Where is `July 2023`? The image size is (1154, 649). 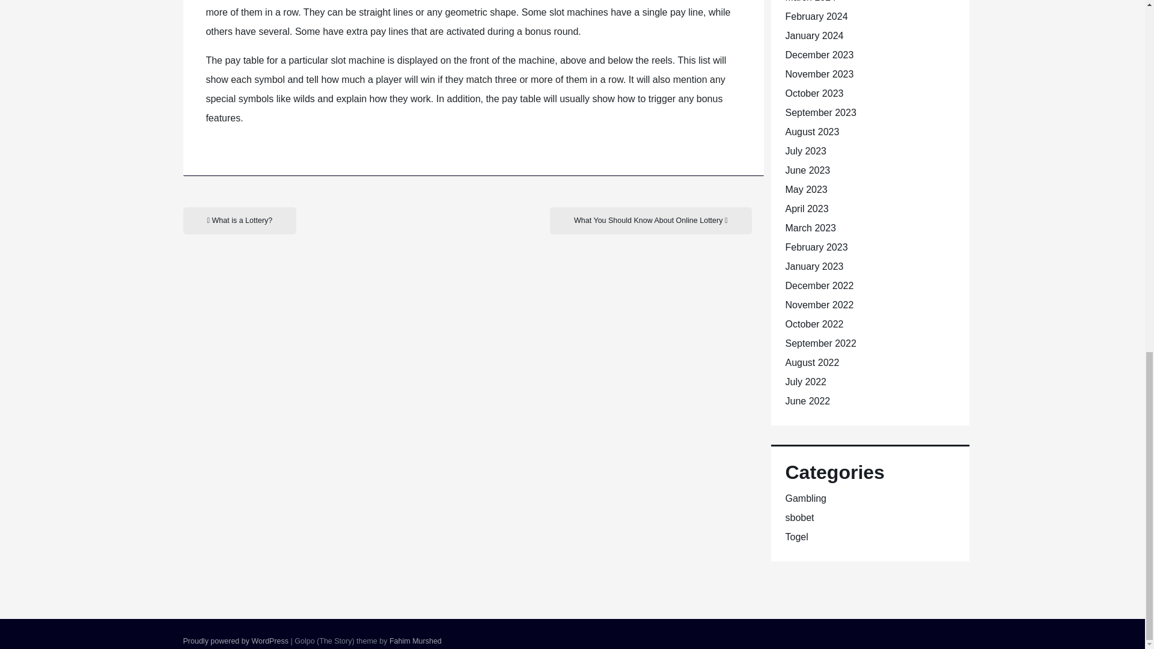 July 2023 is located at coordinates (805, 151).